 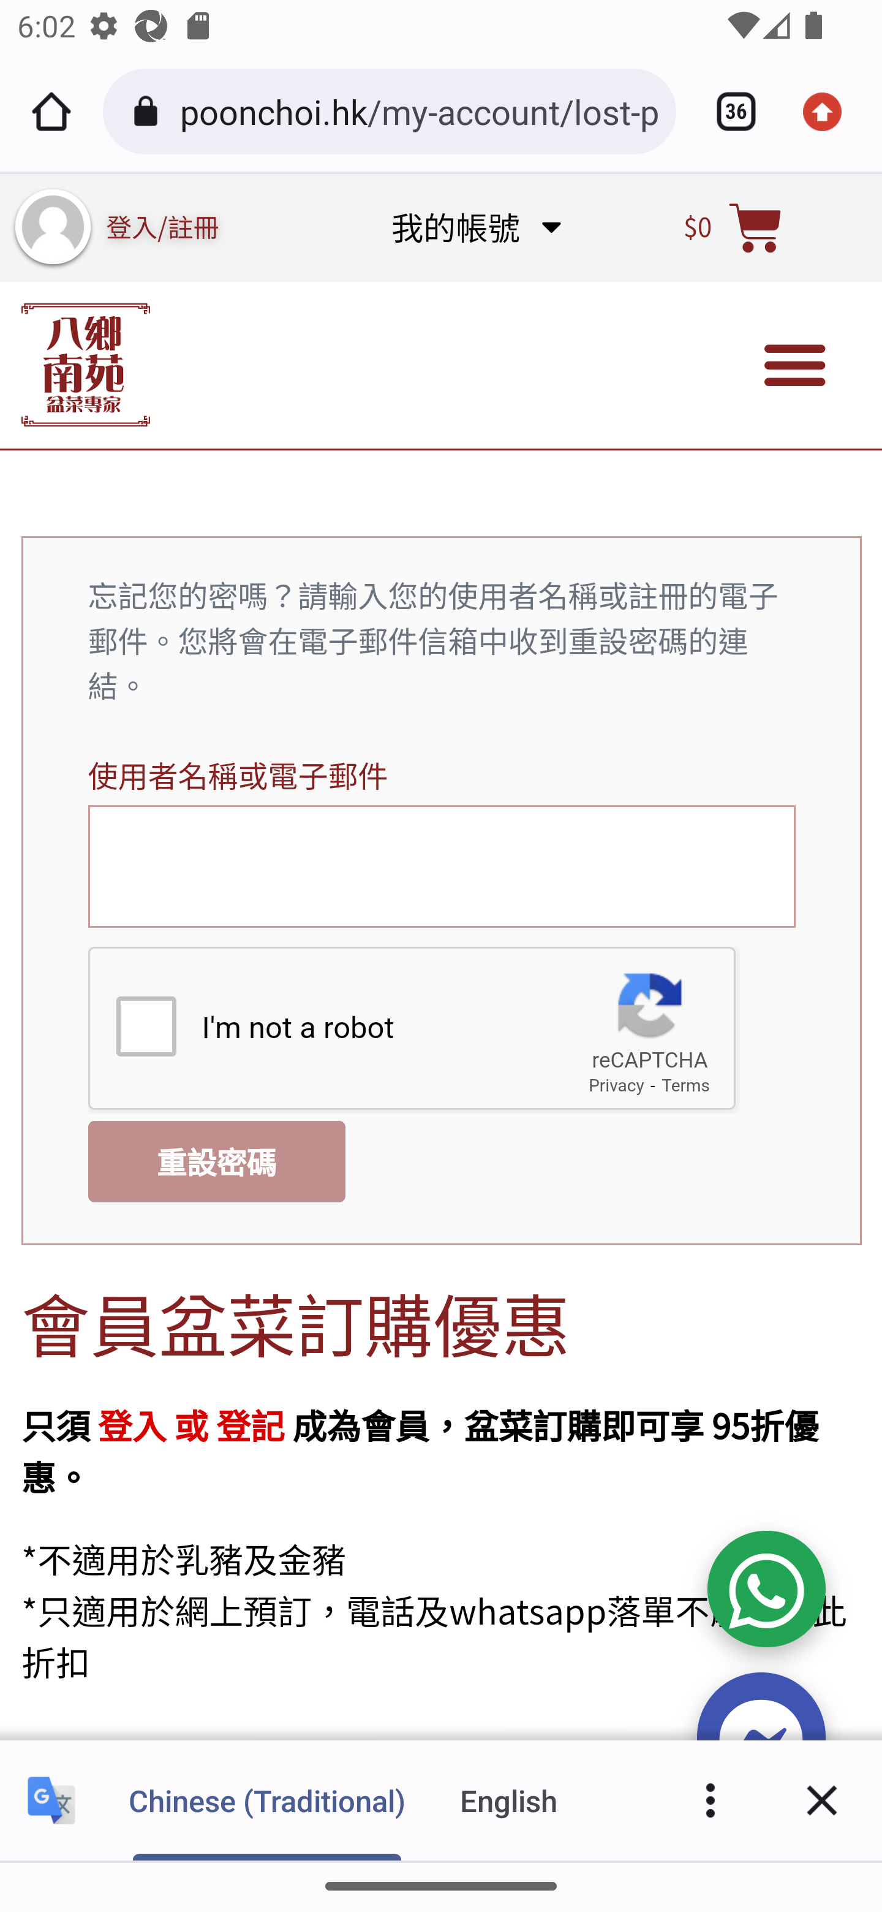 What do you see at coordinates (710, 1800) in the screenshot?
I see `More options` at bounding box center [710, 1800].